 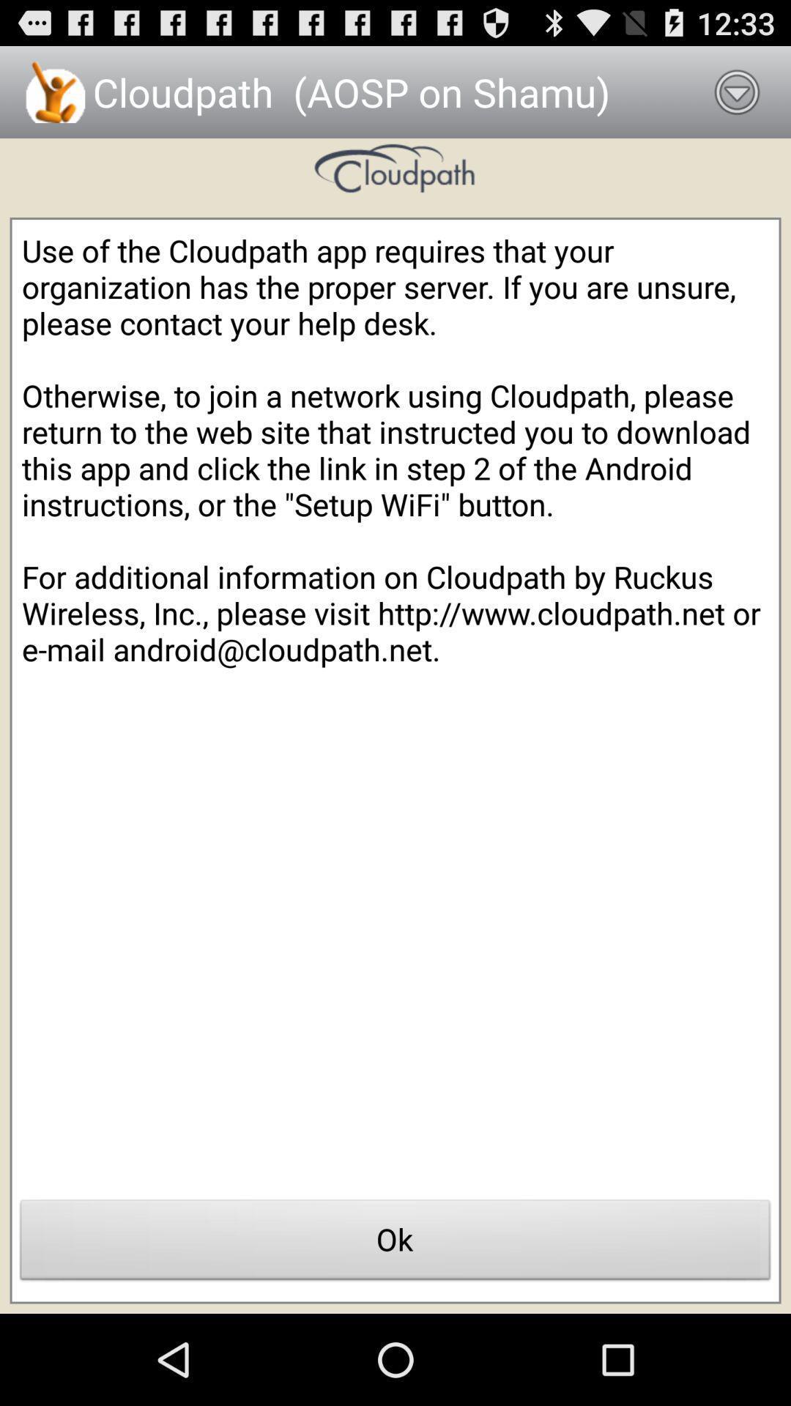 I want to click on scroll to the ok, so click(x=395, y=1243).